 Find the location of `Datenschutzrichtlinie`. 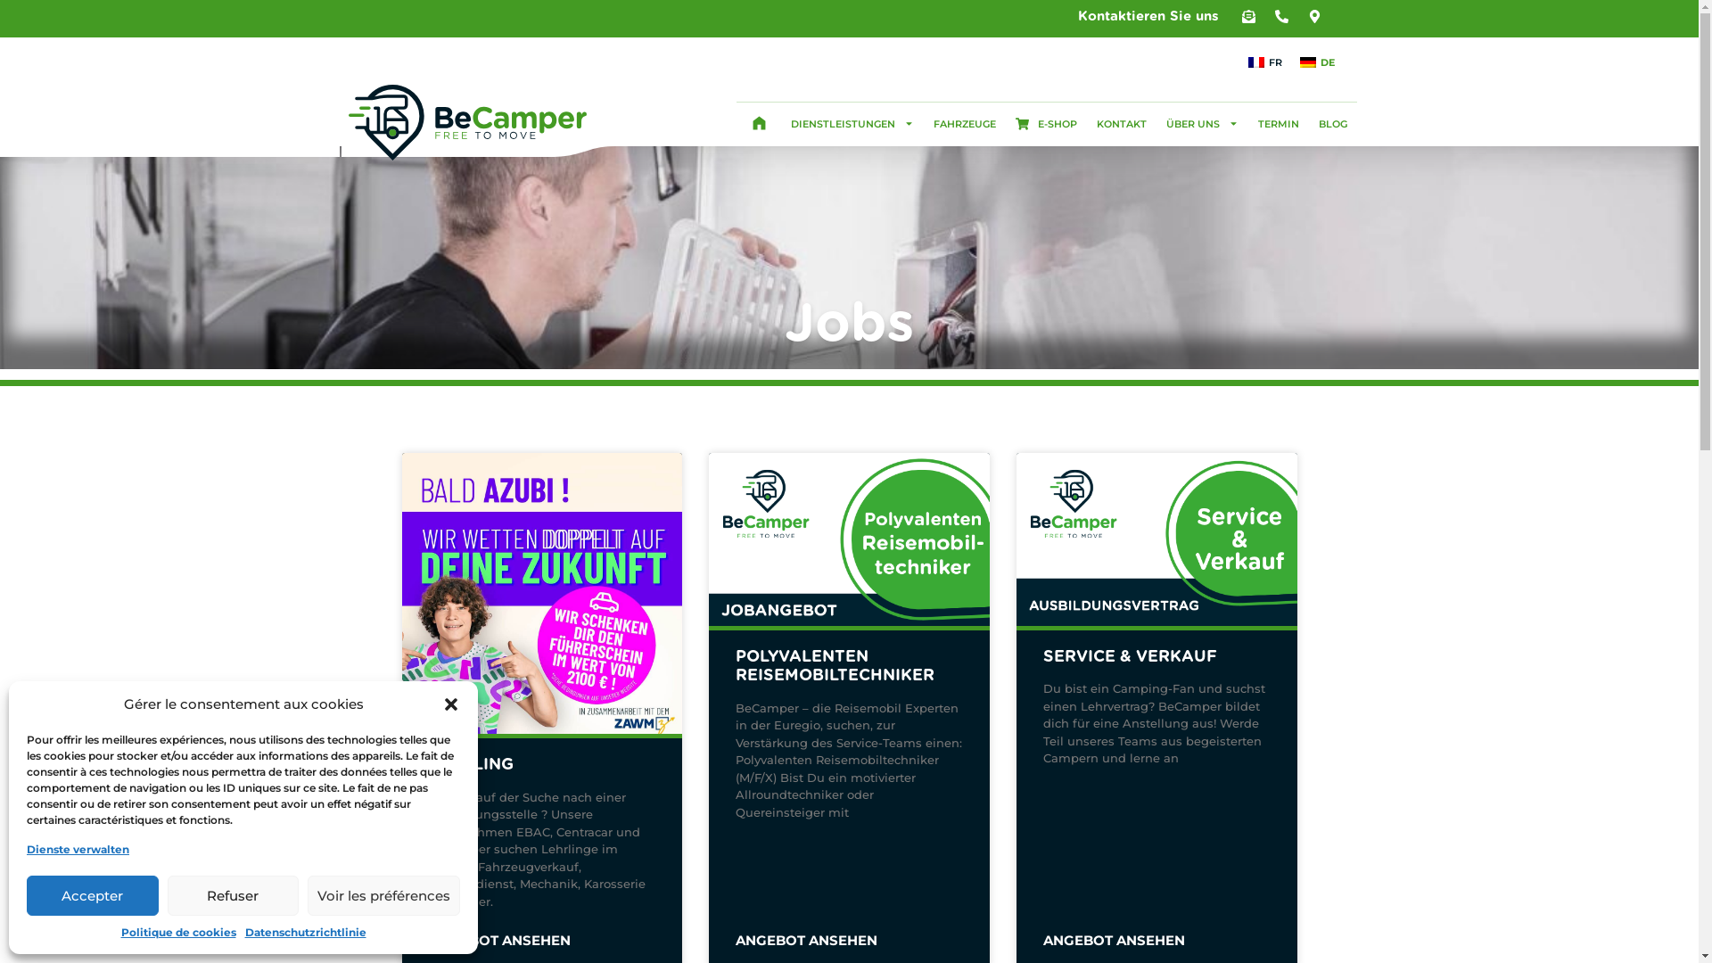

Datenschutzrichtlinie is located at coordinates (305, 933).